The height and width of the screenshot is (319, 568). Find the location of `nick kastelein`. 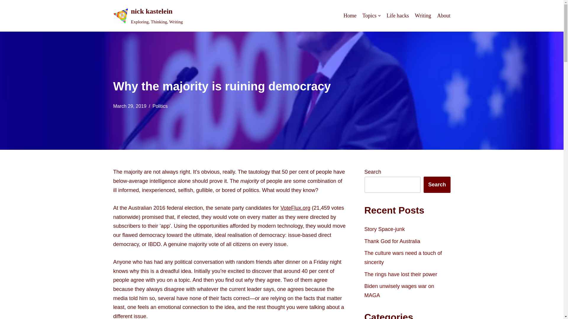

nick kastelein is located at coordinates (148, 16).